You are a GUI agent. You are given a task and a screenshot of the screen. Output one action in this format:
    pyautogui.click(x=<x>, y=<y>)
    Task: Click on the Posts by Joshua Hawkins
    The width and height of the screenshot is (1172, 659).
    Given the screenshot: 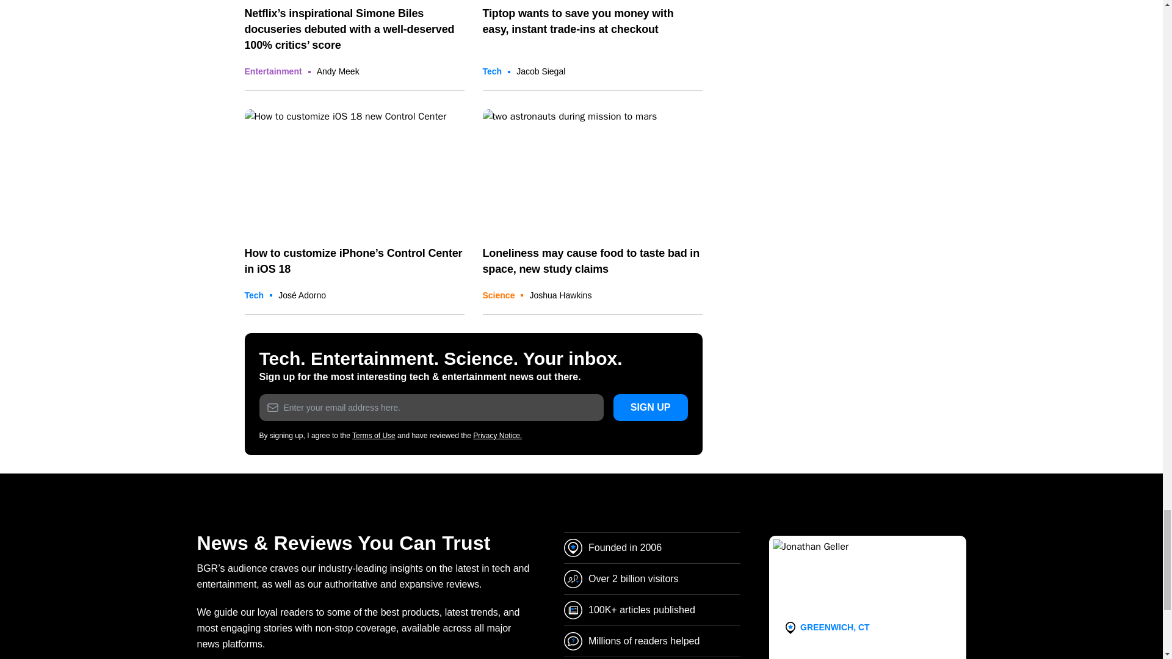 What is the action you would take?
    pyautogui.click(x=560, y=295)
    